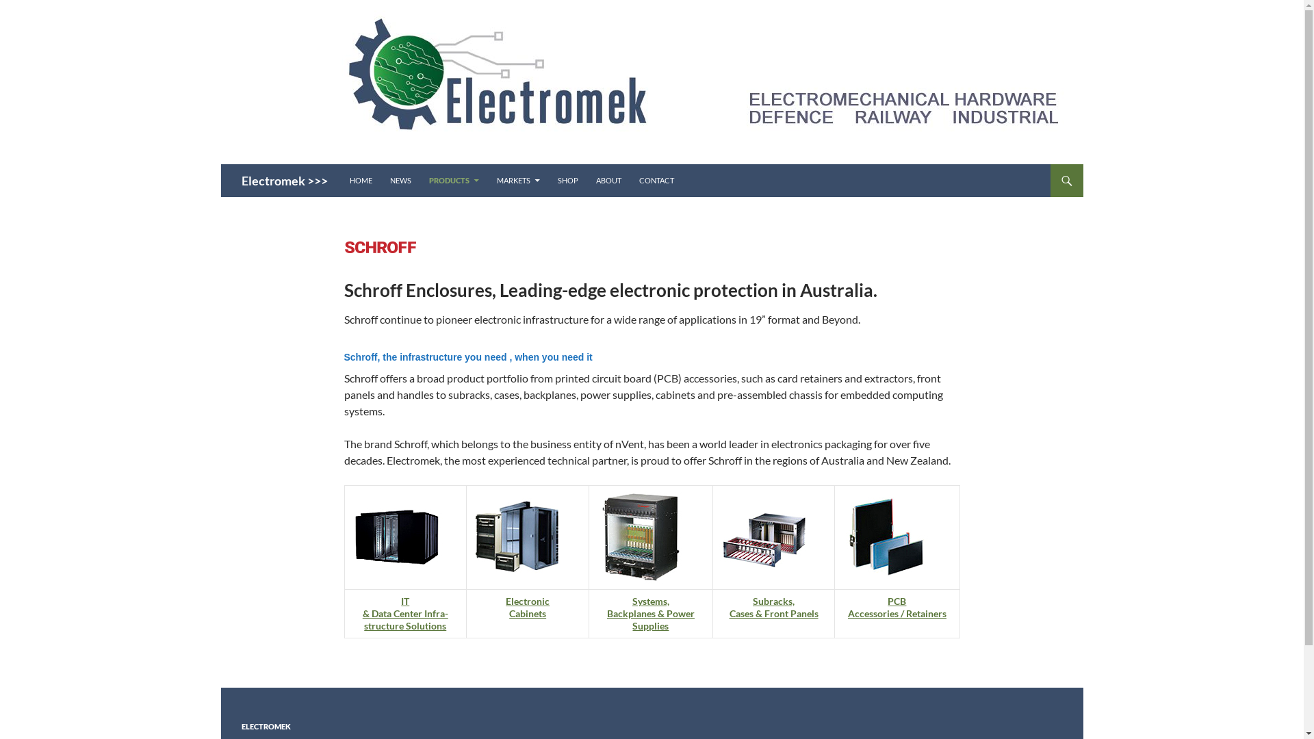  What do you see at coordinates (360, 181) in the screenshot?
I see `HOME` at bounding box center [360, 181].